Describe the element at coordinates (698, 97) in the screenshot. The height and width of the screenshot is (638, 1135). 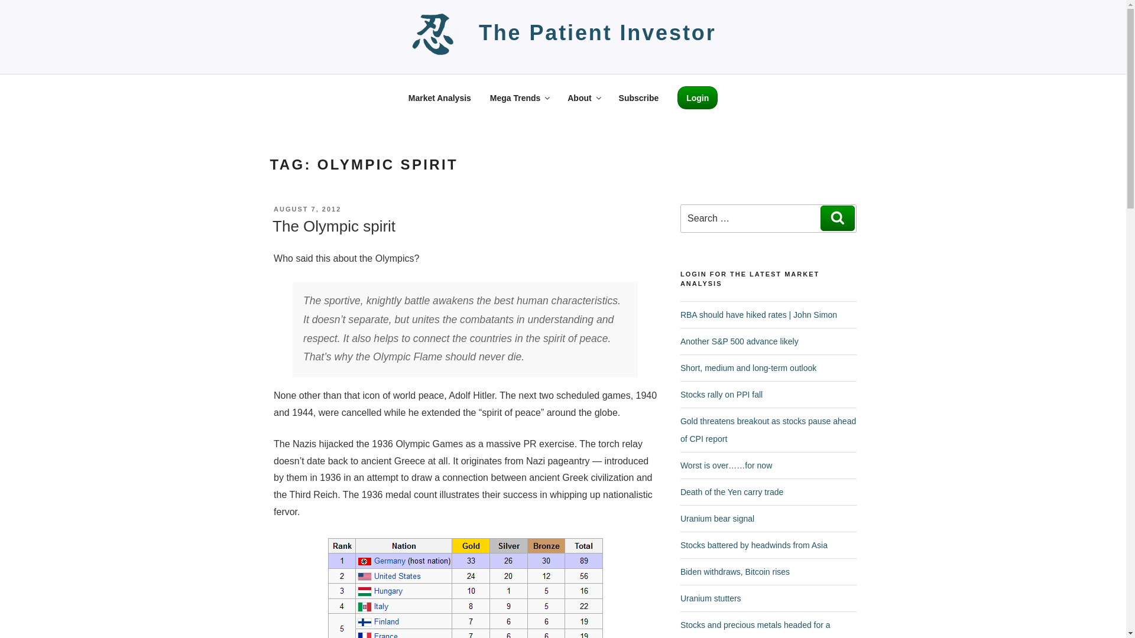
I see `Login` at that location.